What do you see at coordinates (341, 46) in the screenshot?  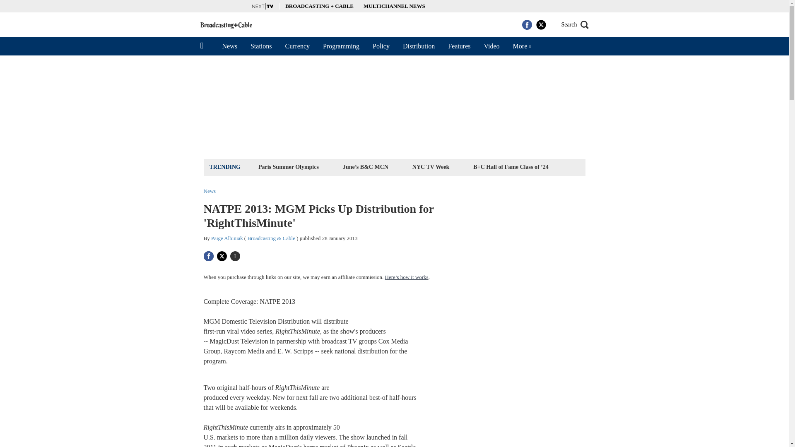 I see `Programming` at bounding box center [341, 46].